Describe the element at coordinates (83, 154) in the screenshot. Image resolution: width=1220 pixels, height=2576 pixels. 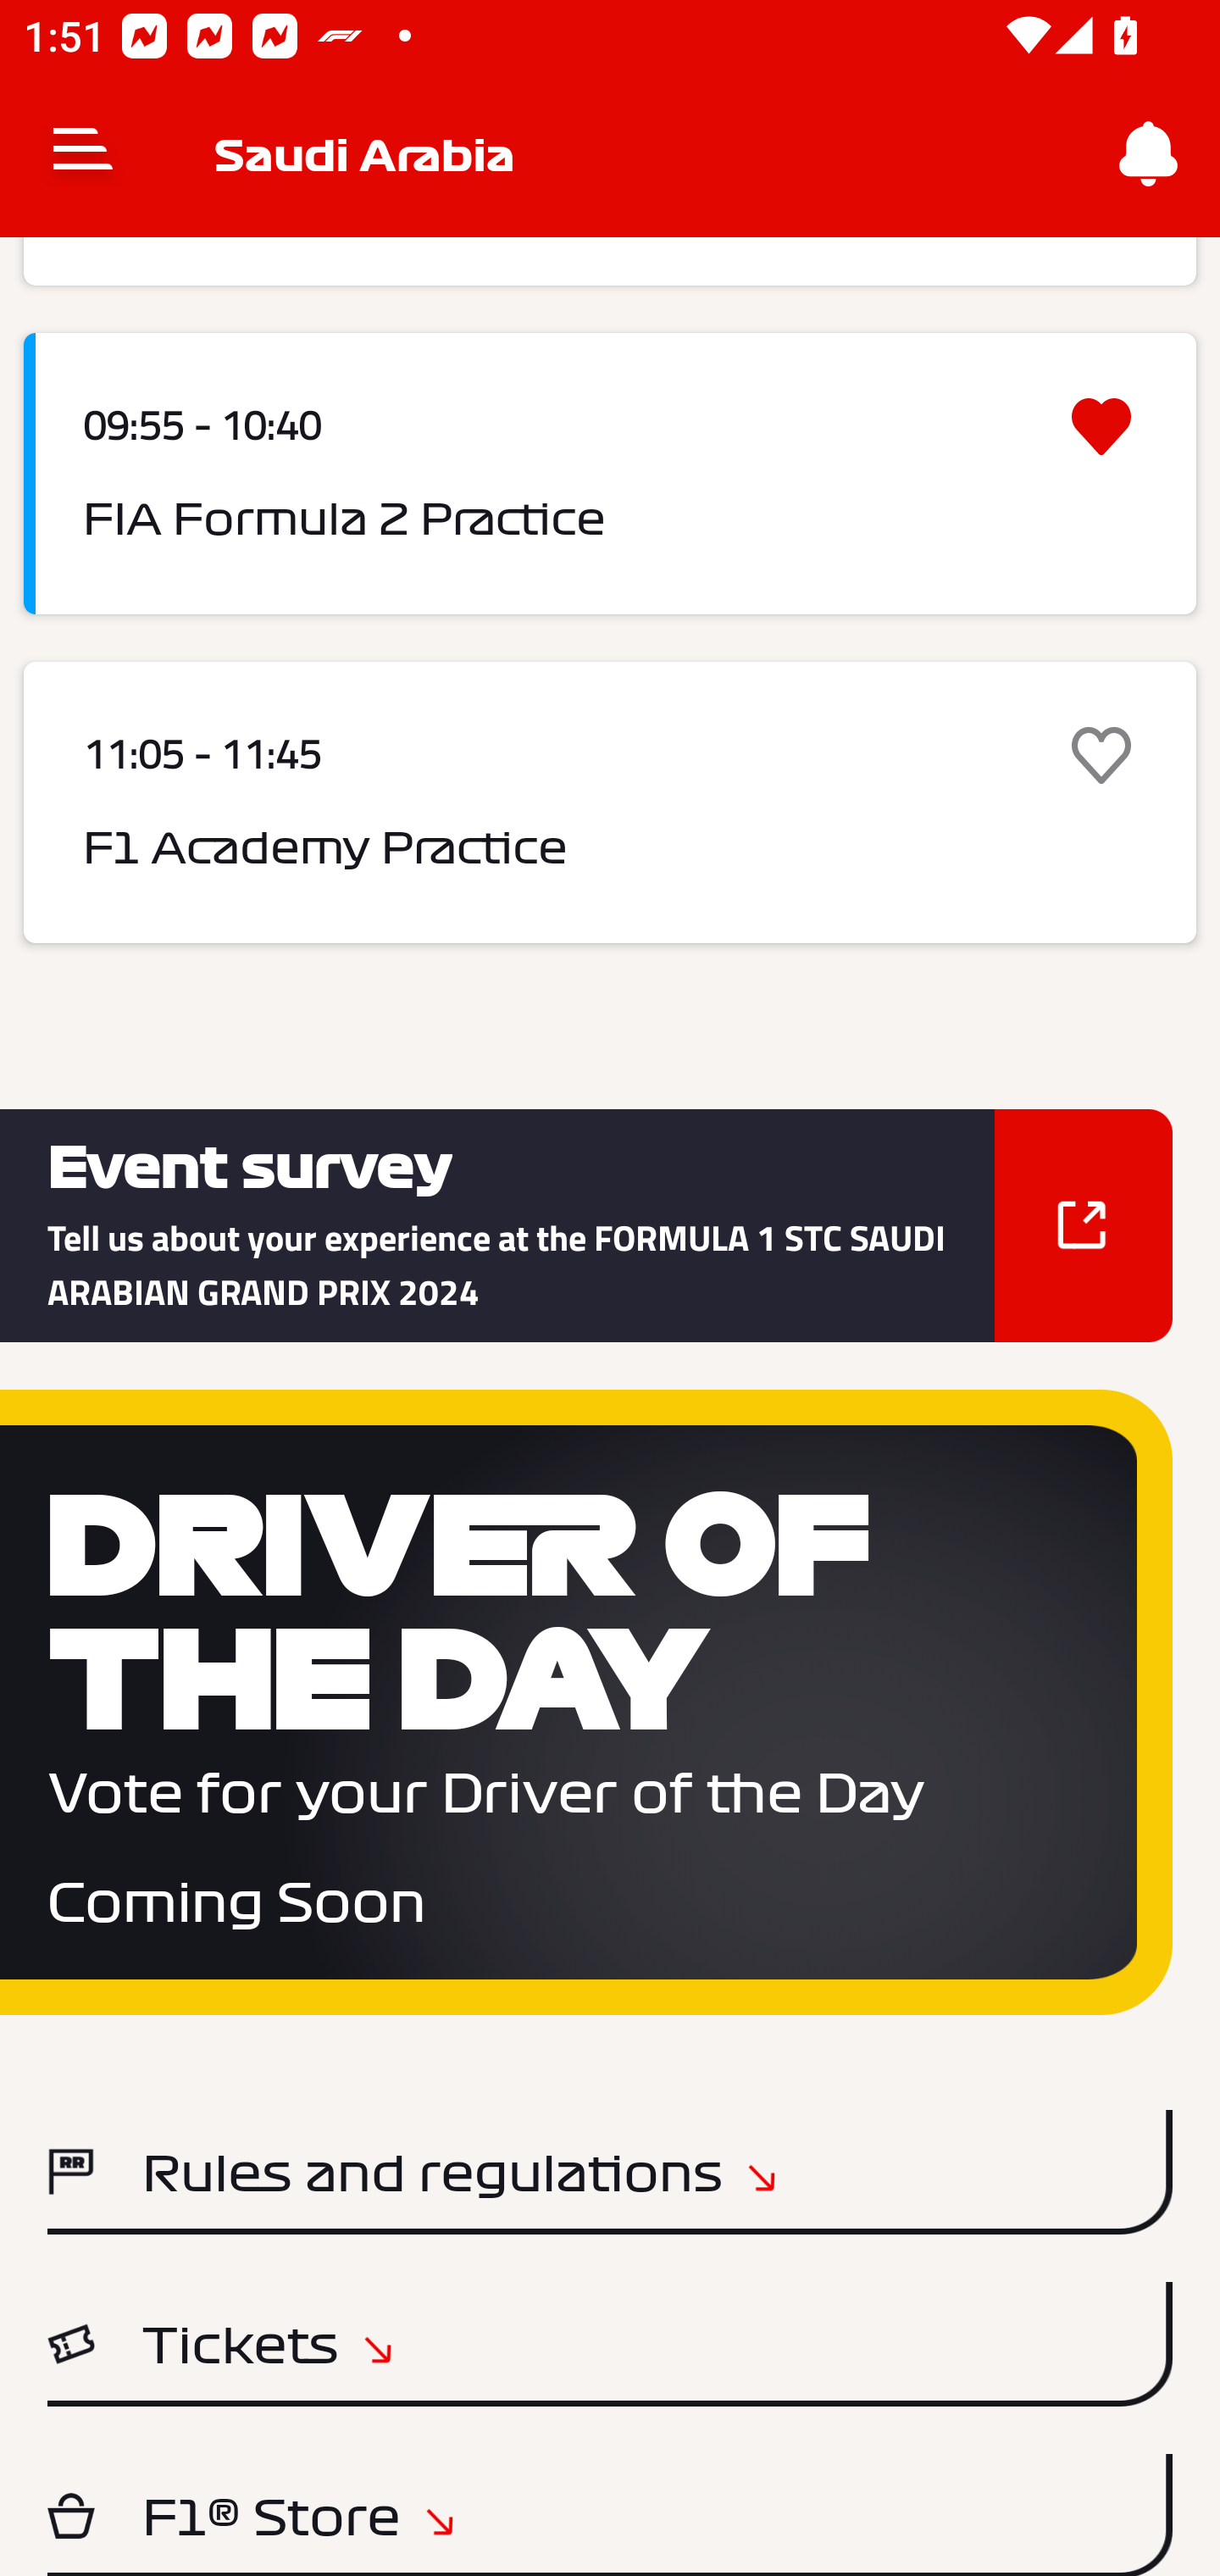
I see `Navigate up` at that location.